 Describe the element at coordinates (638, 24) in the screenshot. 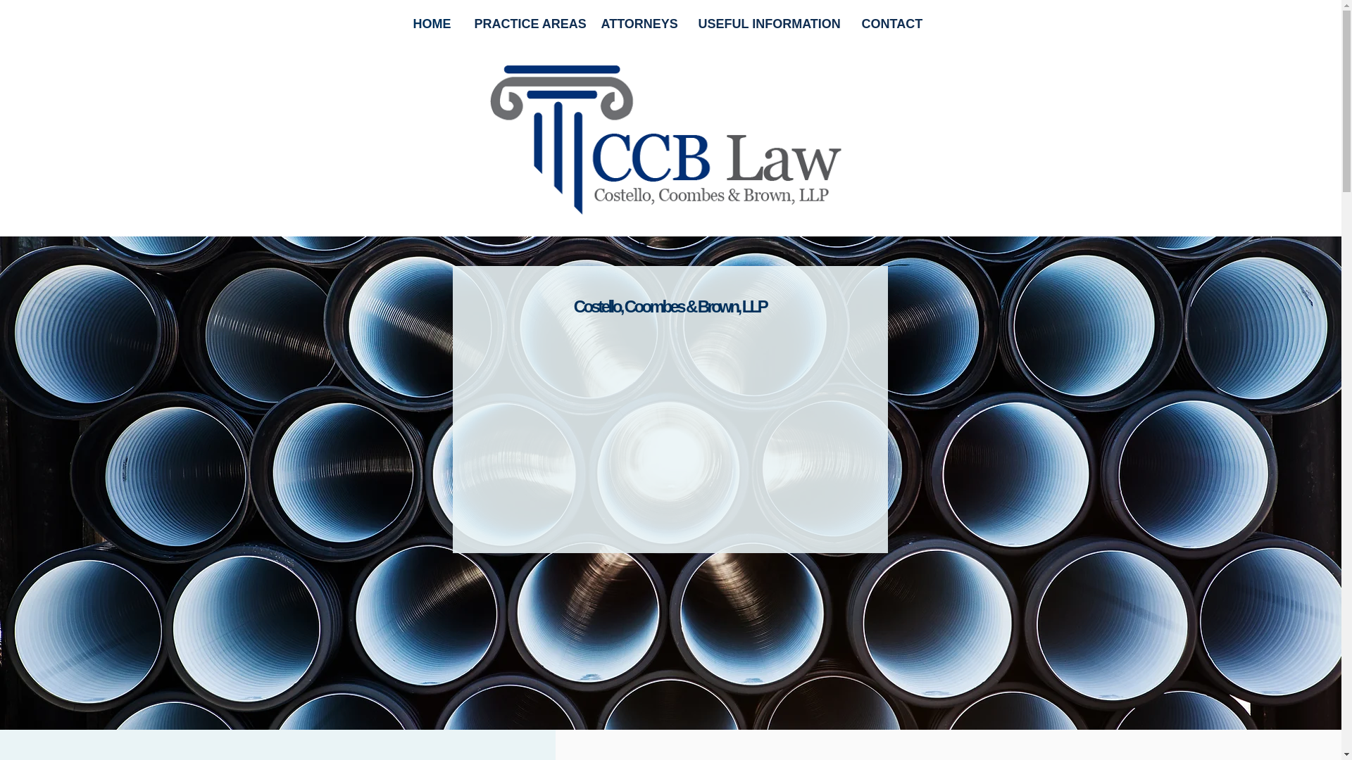

I see `ATTORNEYS` at that location.